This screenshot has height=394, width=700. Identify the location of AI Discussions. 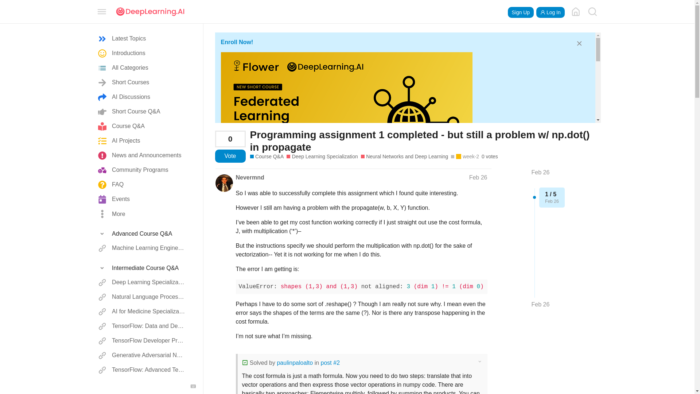
(142, 97).